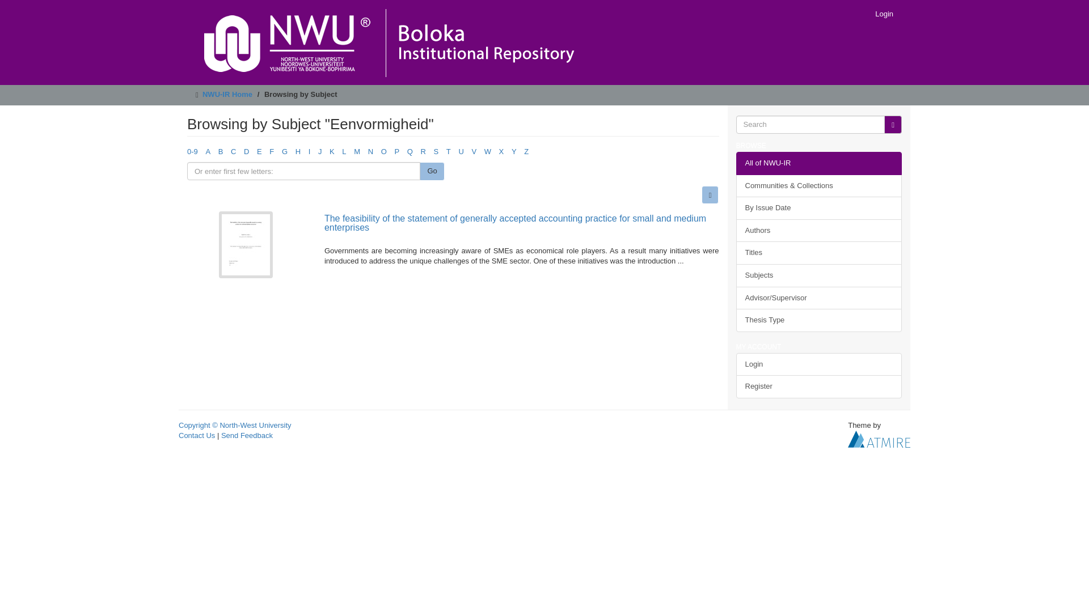 The image size is (1089, 612). What do you see at coordinates (893, 125) in the screenshot?
I see `Go` at bounding box center [893, 125].